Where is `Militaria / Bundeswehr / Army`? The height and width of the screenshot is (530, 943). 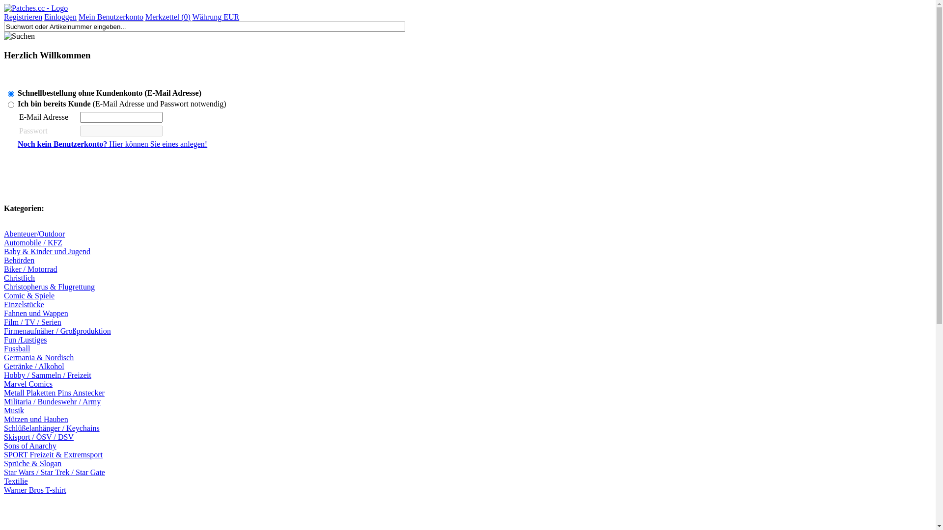
Militaria / Bundeswehr / Army is located at coordinates (52, 401).